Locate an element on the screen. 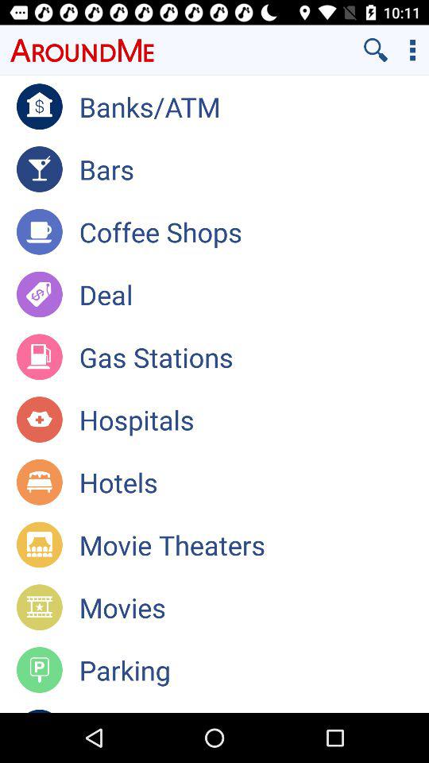  jump to the coffee shops icon is located at coordinates (254, 231).